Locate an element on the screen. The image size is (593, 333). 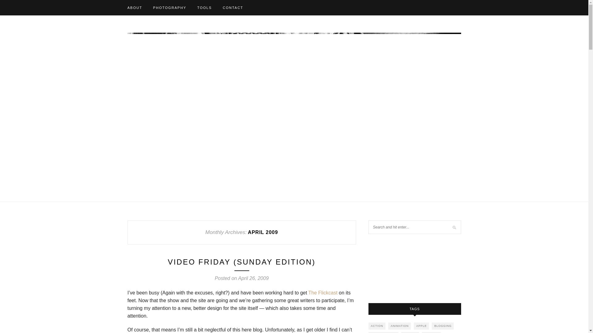
PHOTOGRAPHY is located at coordinates (169, 7).